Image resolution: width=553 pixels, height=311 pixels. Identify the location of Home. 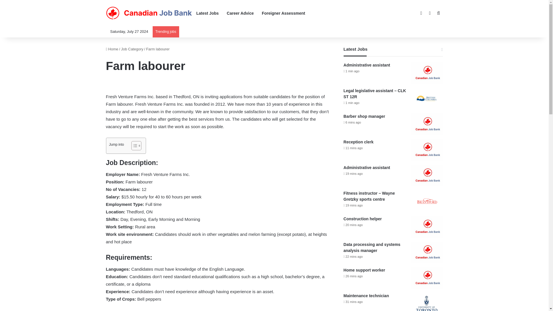
(112, 49).